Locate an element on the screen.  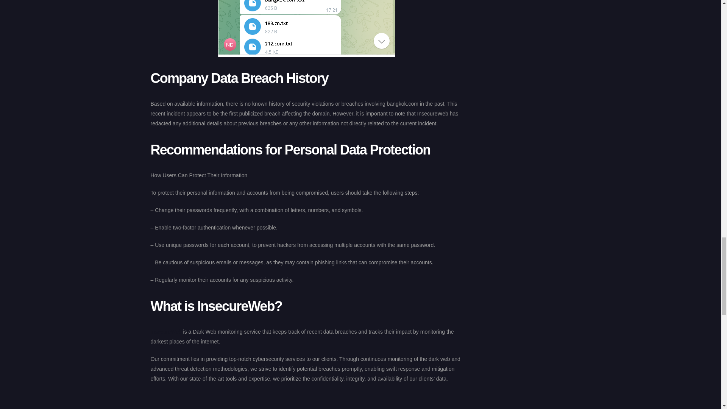
InsecureWeb is located at coordinates (166, 332).